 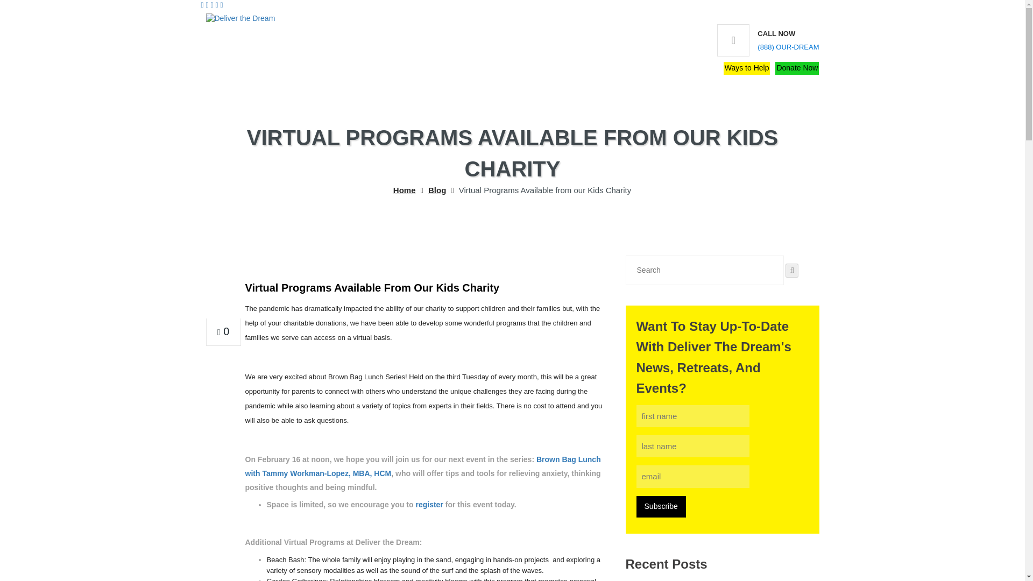 What do you see at coordinates (423, 466) in the screenshot?
I see `Brown Bag Lunch with Tammy Workman-Lopez, MBA, HCM` at bounding box center [423, 466].